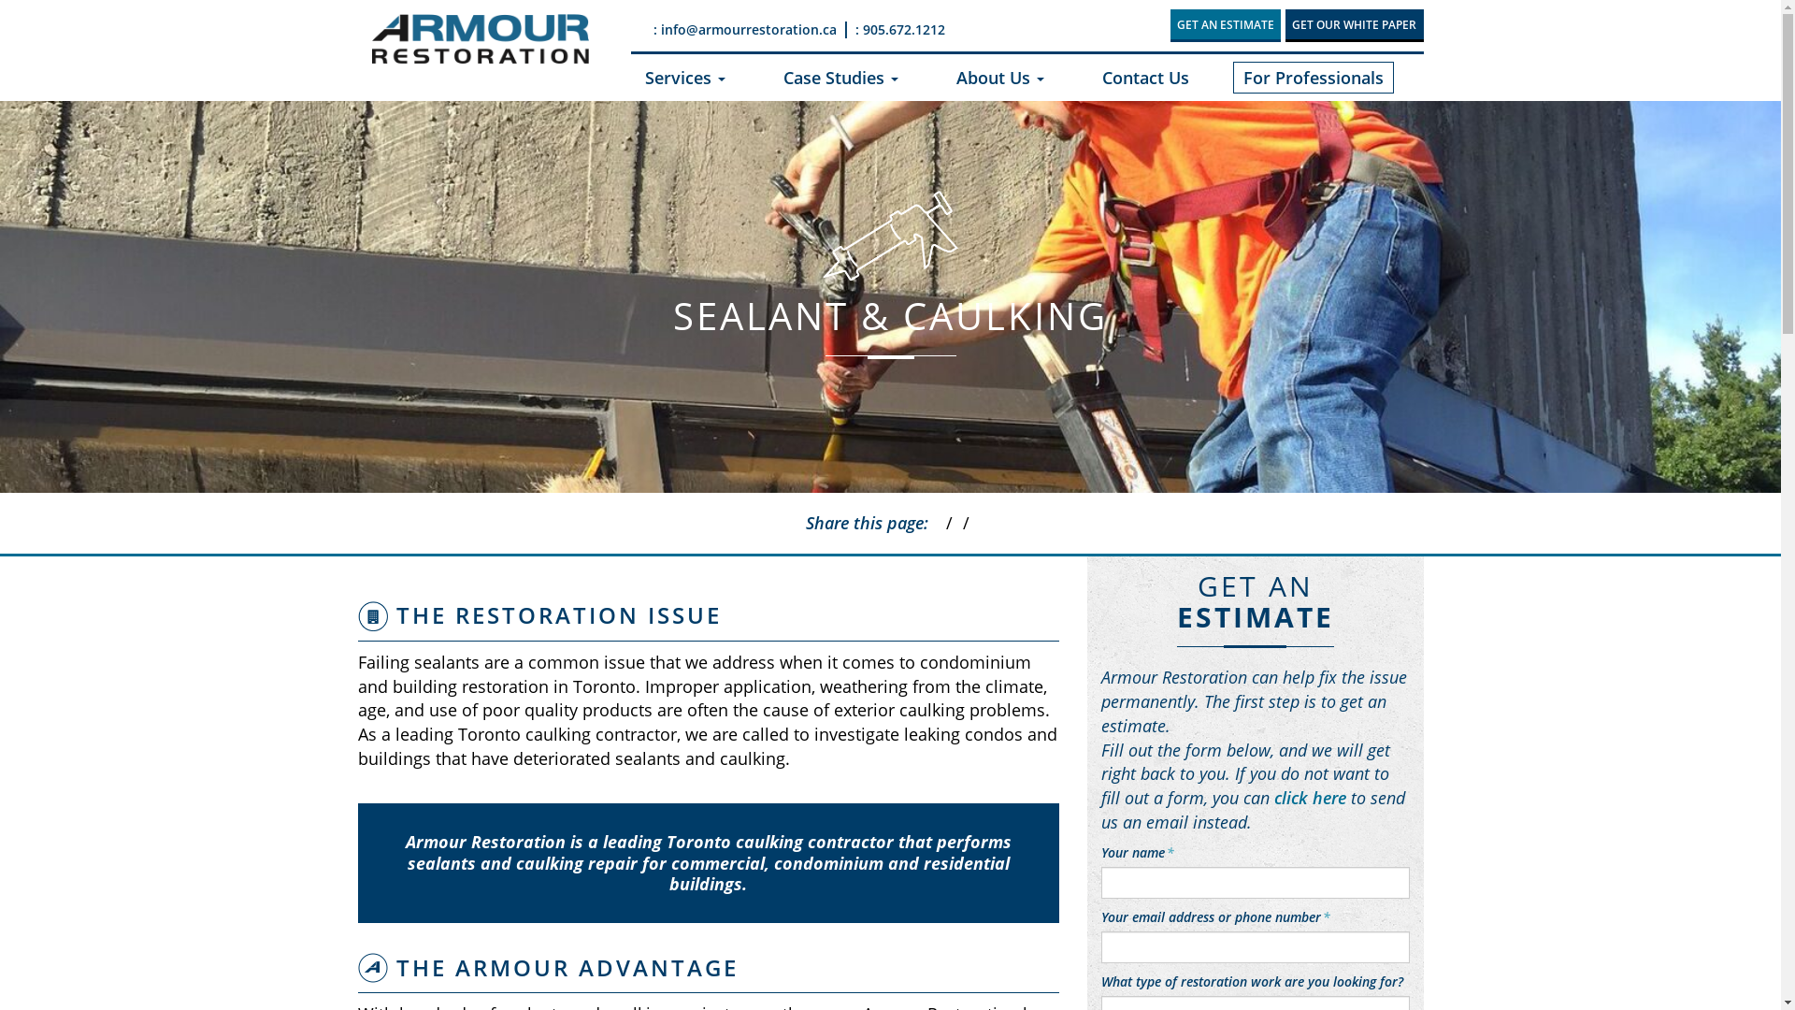  I want to click on ARMOUR Restoration, so click(481, 39).